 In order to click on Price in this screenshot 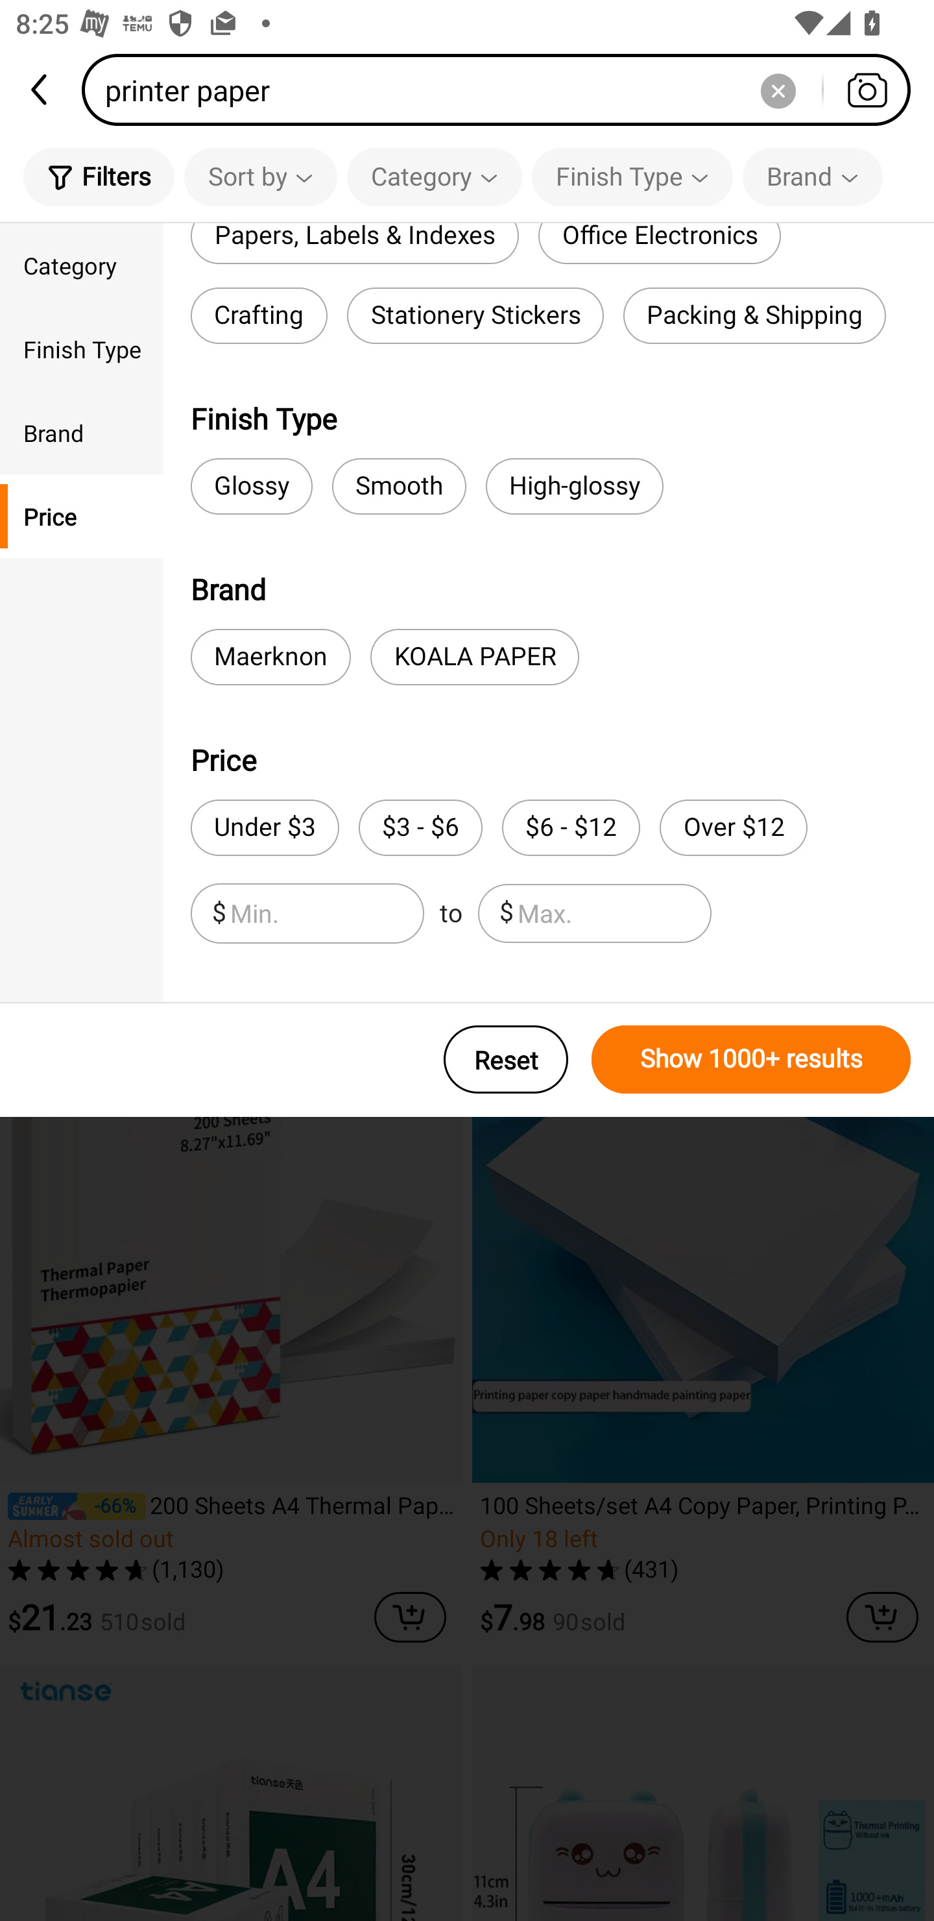, I will do `click(82, 517)`.